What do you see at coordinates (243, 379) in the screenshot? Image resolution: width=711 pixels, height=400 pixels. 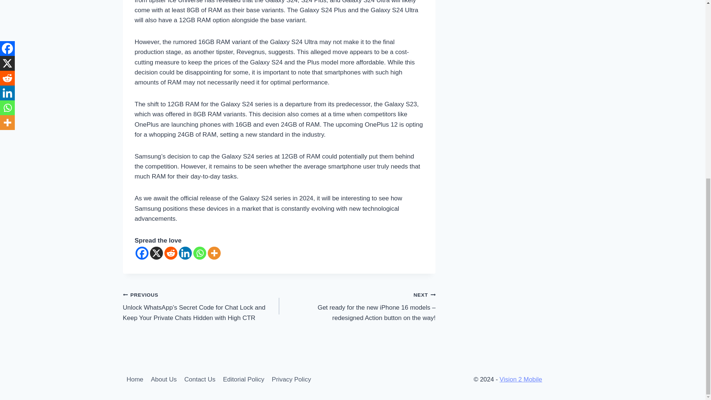 I see `Editorial Policy` at bounding box center [243, 379].